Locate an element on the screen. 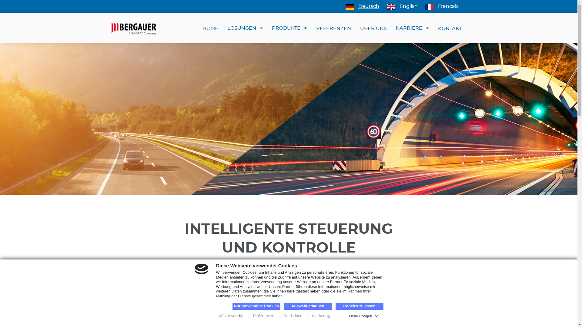 This screenshot has height=327, width=582. HOME is located at coordinates (210, 28).